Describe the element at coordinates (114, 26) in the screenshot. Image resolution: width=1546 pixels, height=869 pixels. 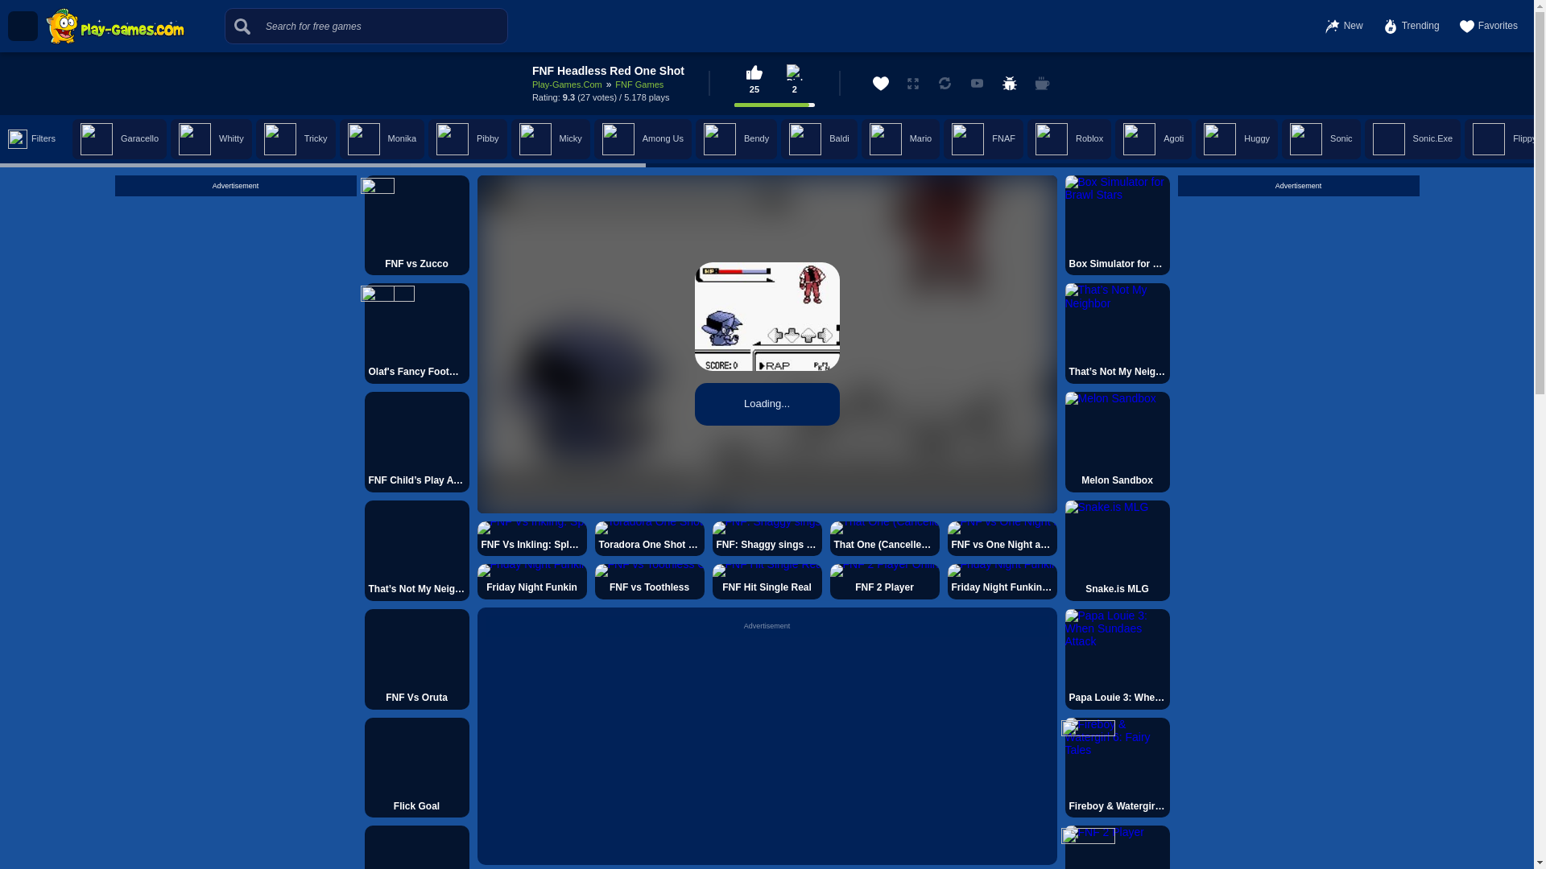
I see `Play Games Online` at that location.